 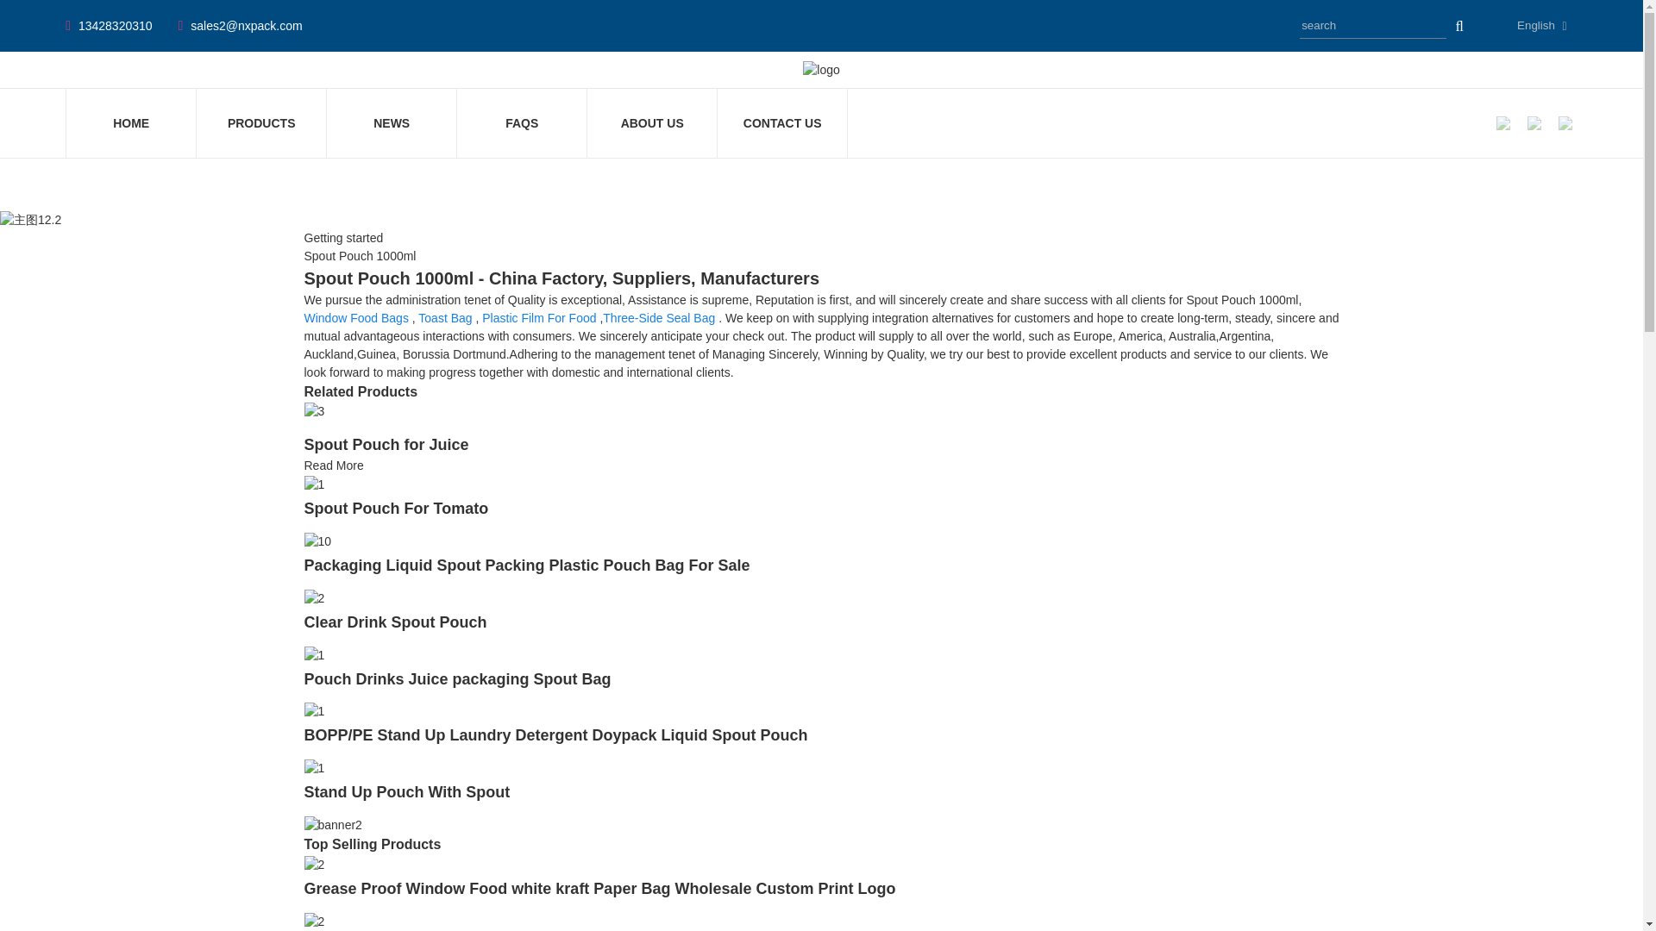 I want to click on Getting started, so click(x=342, y=238).